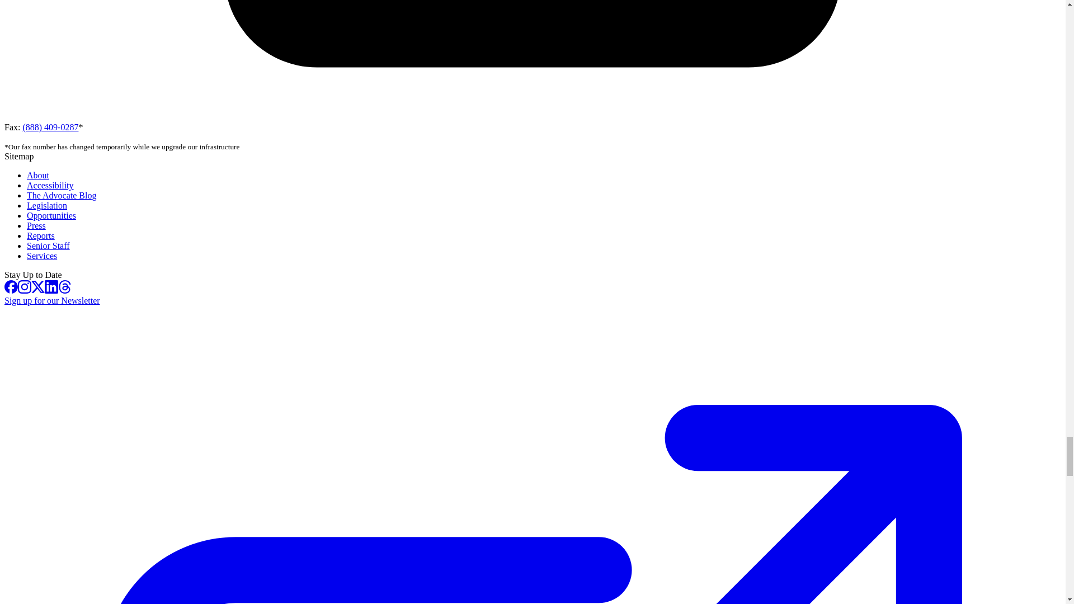 The width and height of the screenshot is (1074, 604). I want to click on Facebook, so click(11, 286).